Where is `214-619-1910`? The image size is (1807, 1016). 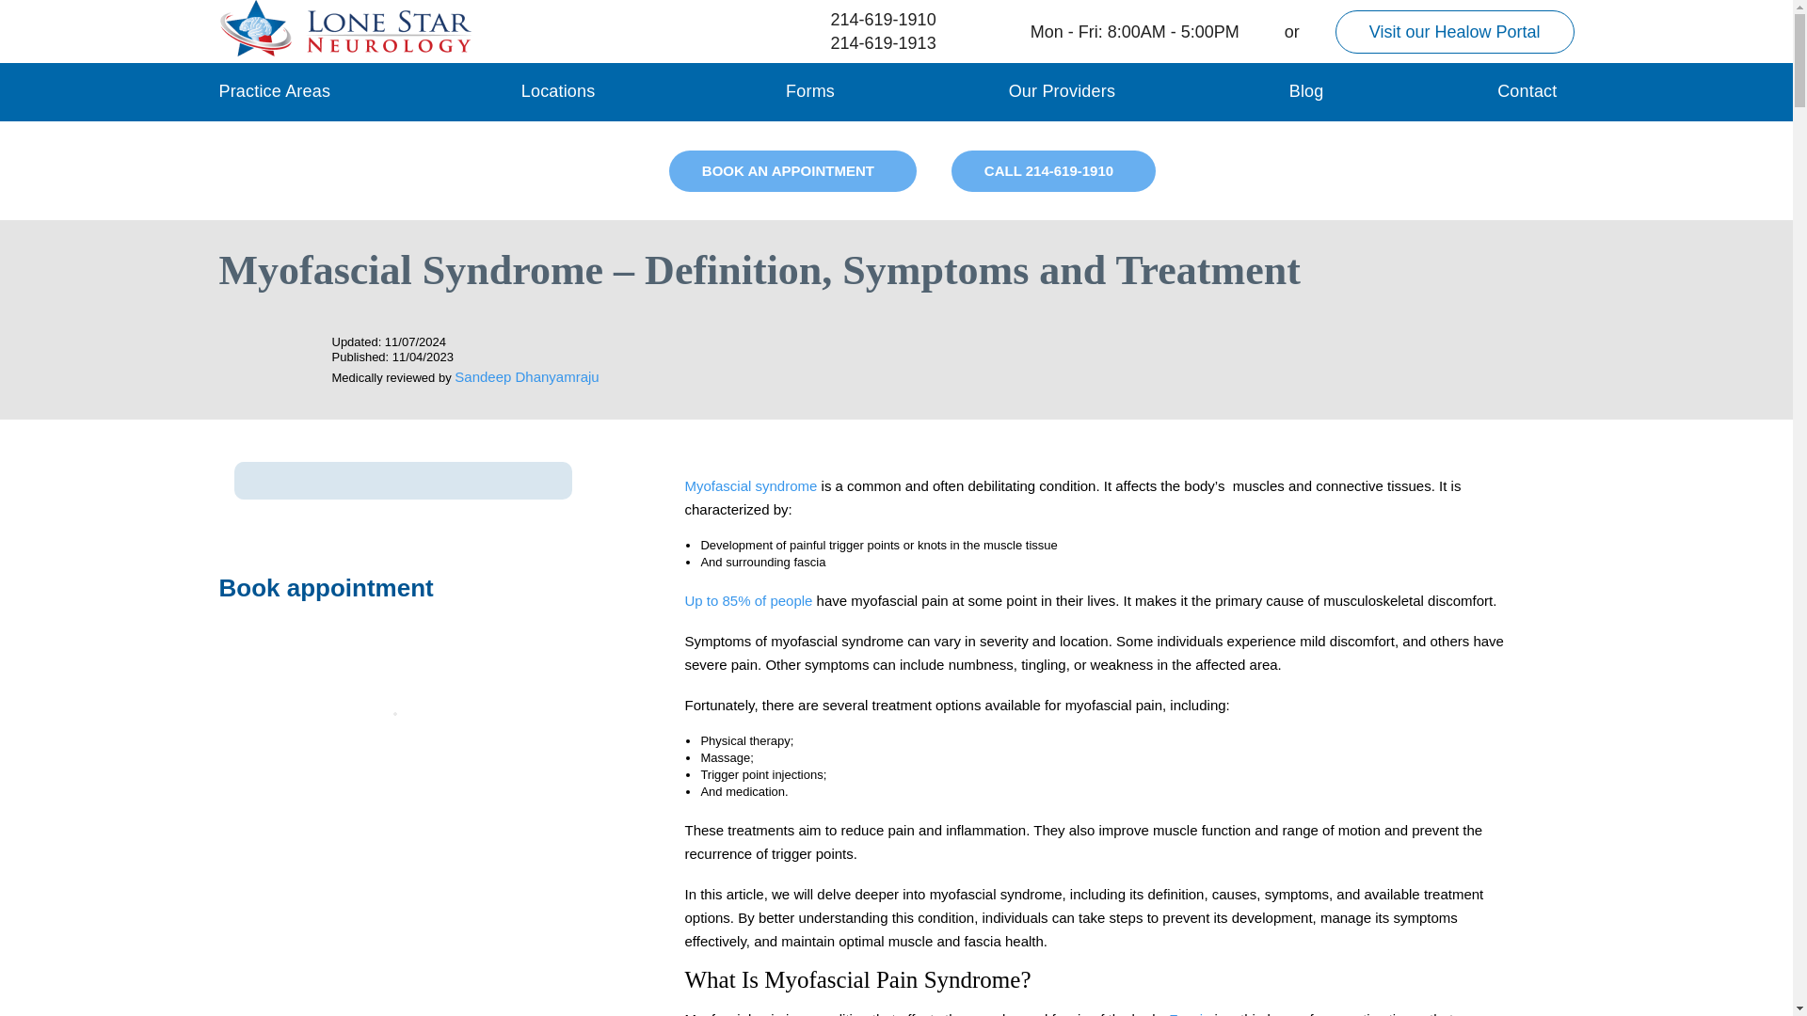
214-619-1910 is located at coordinates (866, 19).